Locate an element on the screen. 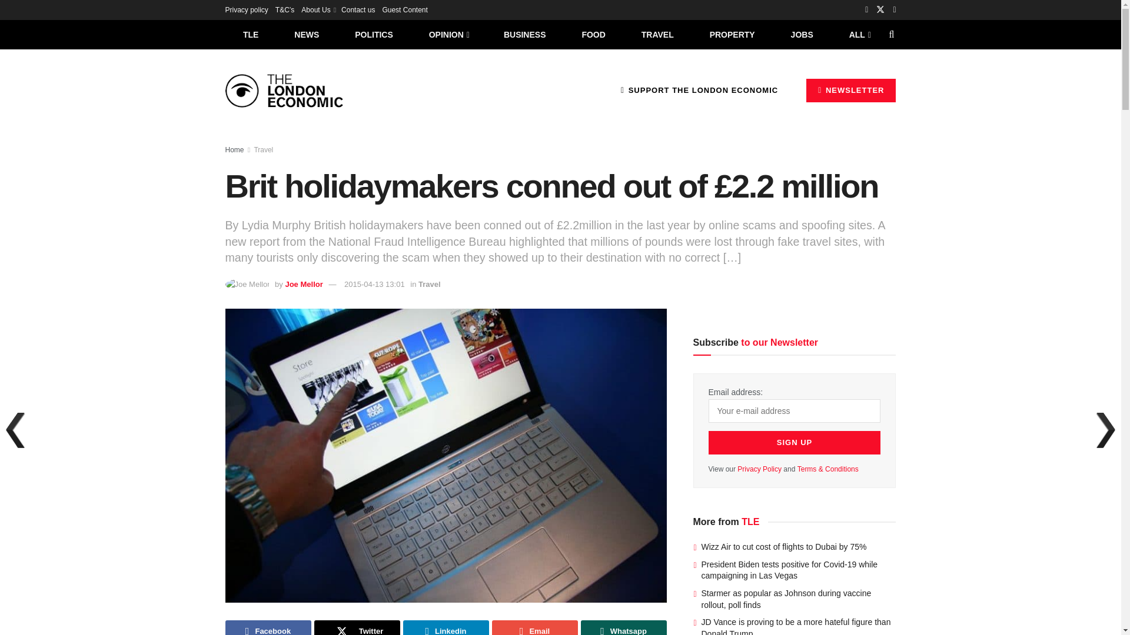 Image resolution: width=1130 pixels, height=635 pixels. FOOD is located at coordinates (593, 34).